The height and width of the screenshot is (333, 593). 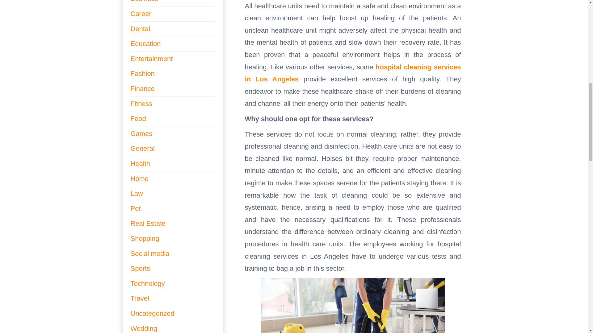 What do you see at coordinates (140, 298) in the screenshot?
I see `Travel` at bounding box center [140, 298].